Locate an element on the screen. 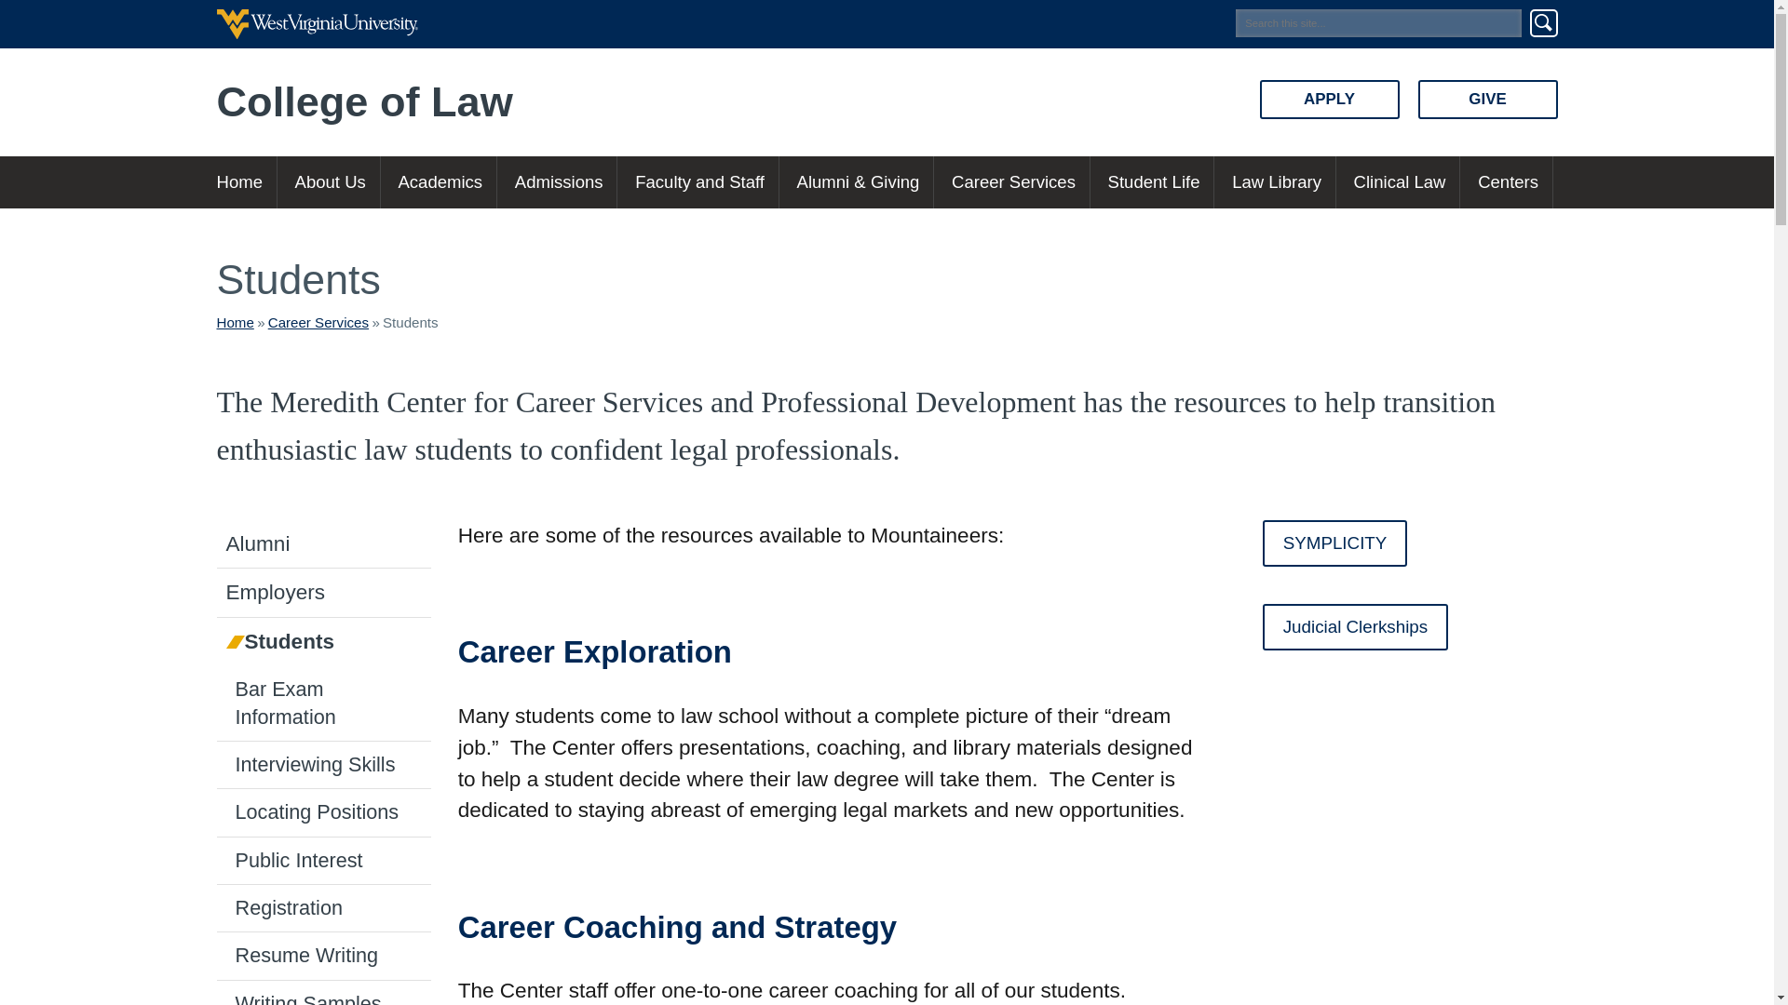 This screenshot has height=1005, width=1788. About Us is located at coordinates (330, 182).